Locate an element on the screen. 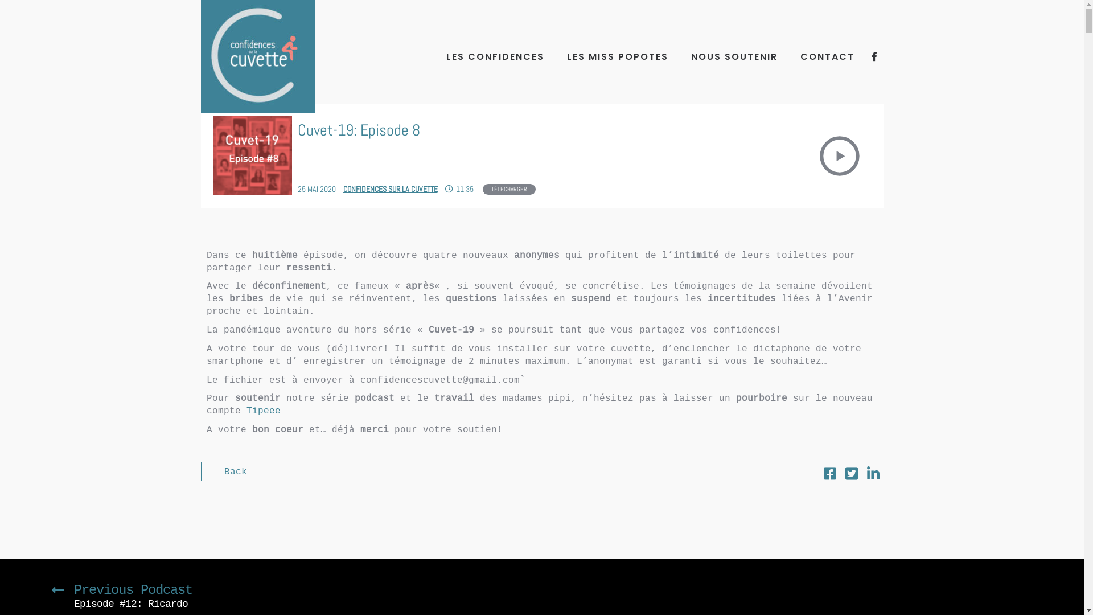 This screenshot has width=1093, height=615. Tipeee is located at coordinates (263, 411).